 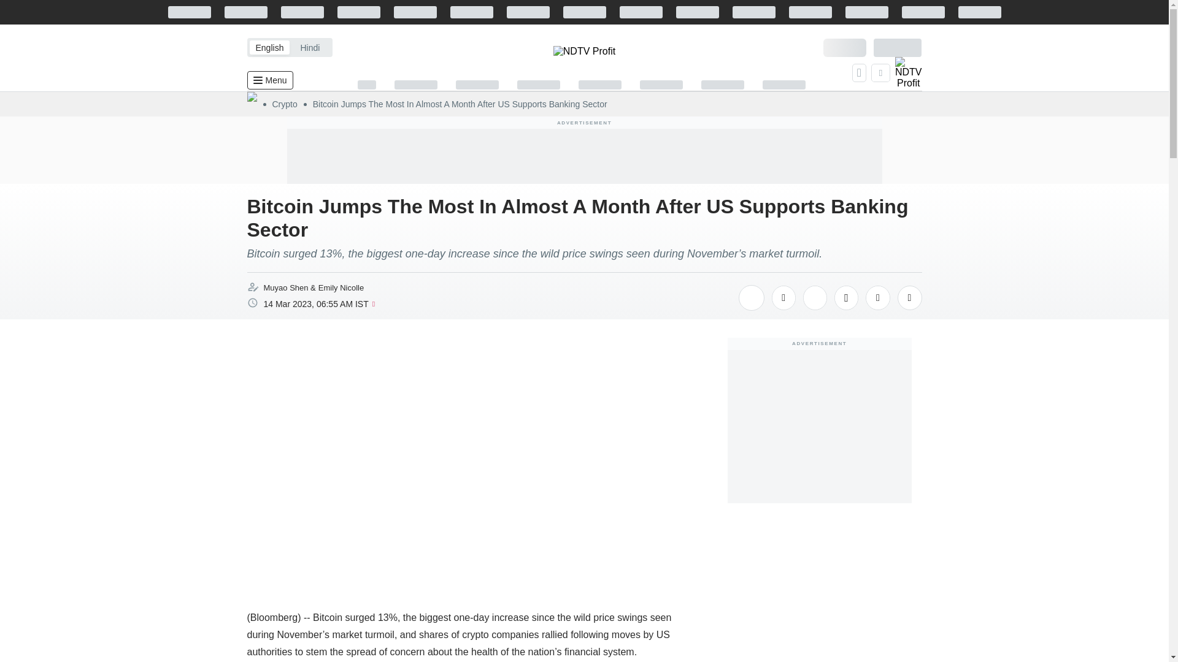 What do you see at coordinates (309, 47) in the screenshot?
I see `Hindi` at bounding box center [309, 47].